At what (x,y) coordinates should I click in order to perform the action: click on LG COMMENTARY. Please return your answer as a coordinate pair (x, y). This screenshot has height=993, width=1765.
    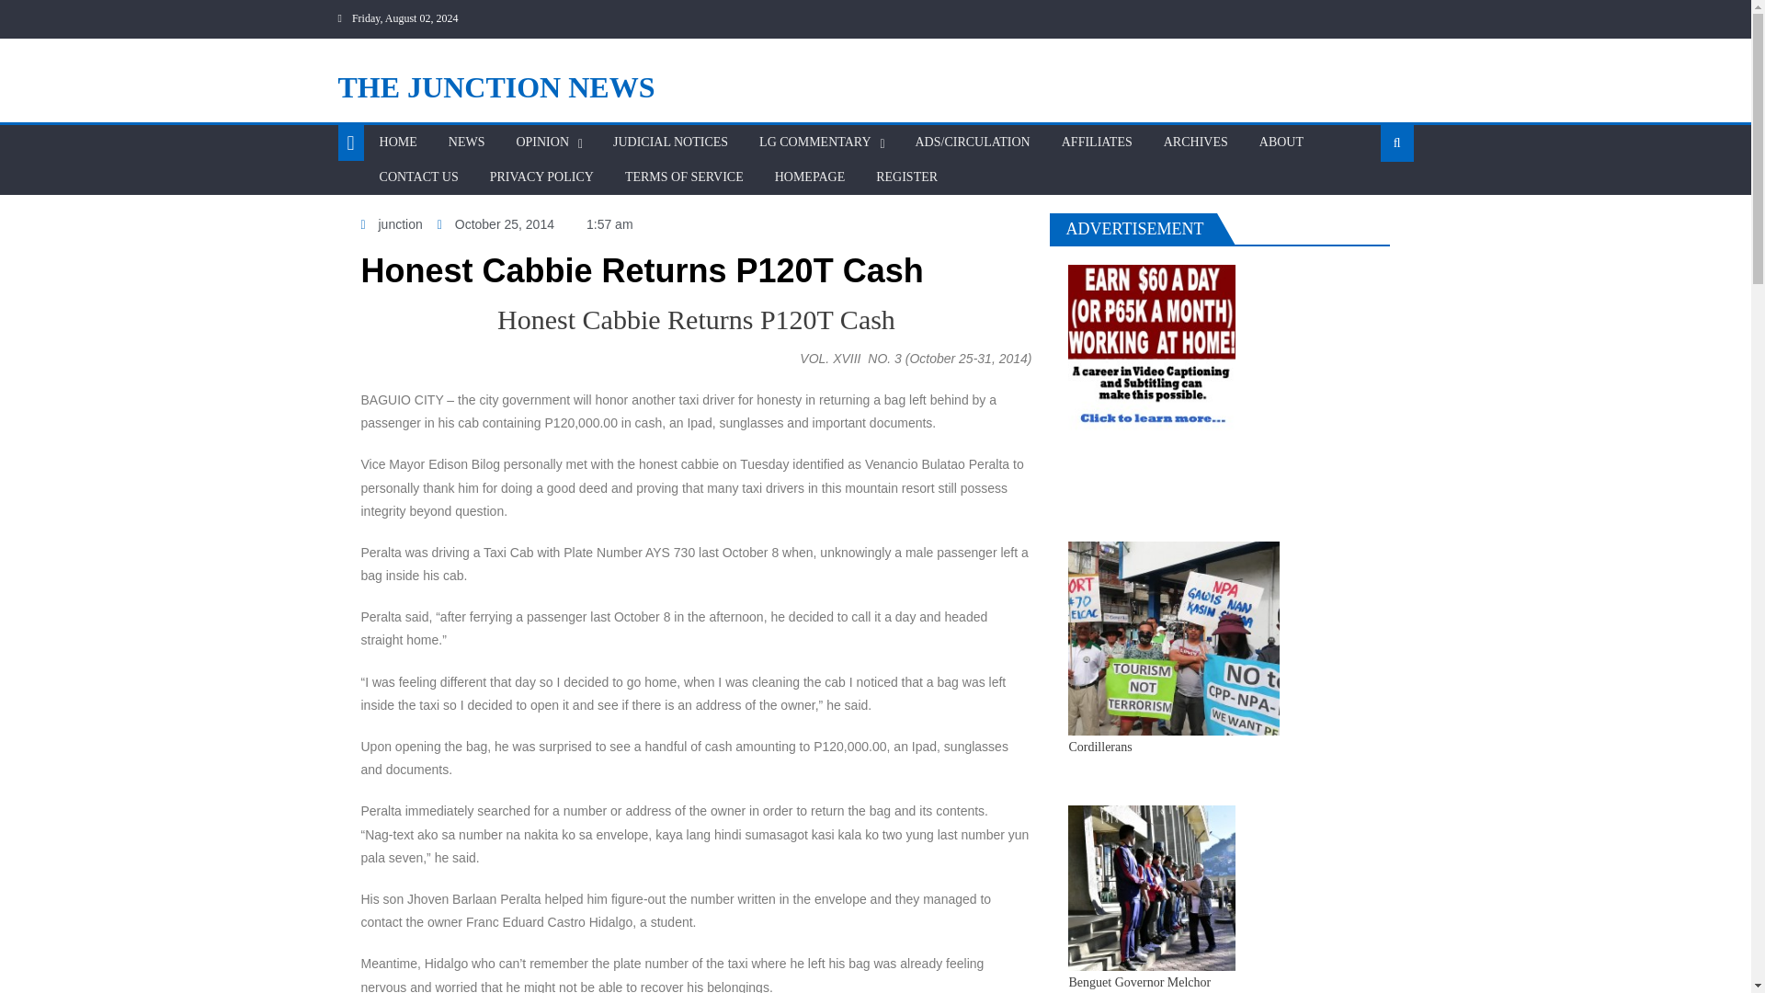
    Looking at the image, I should click on (814, 142).